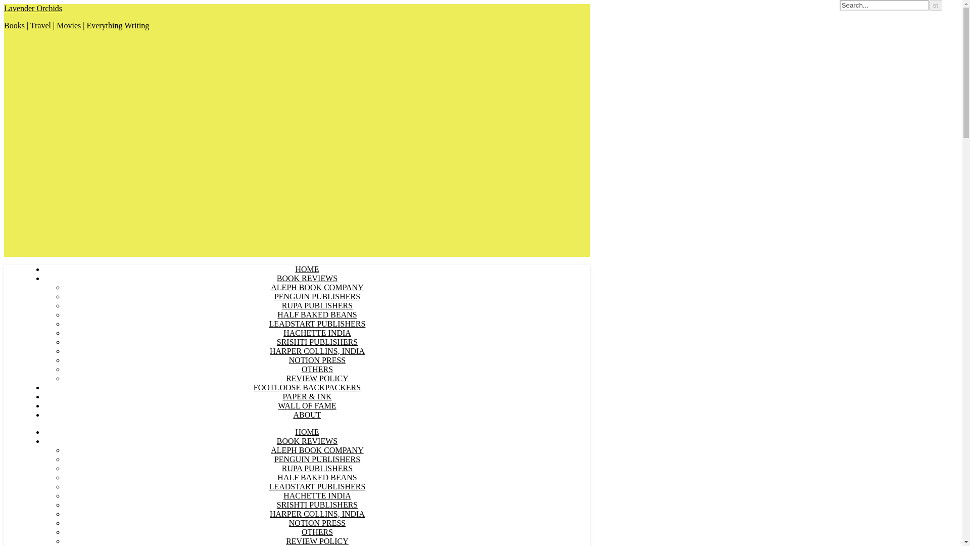 Image resolution: width=970 pixels, height=546 pixels. What do you see at coordinates (316, 287) in the screenshot?
I see `ALEPH BOOK COMPANY` at bounding box center [316, 287].